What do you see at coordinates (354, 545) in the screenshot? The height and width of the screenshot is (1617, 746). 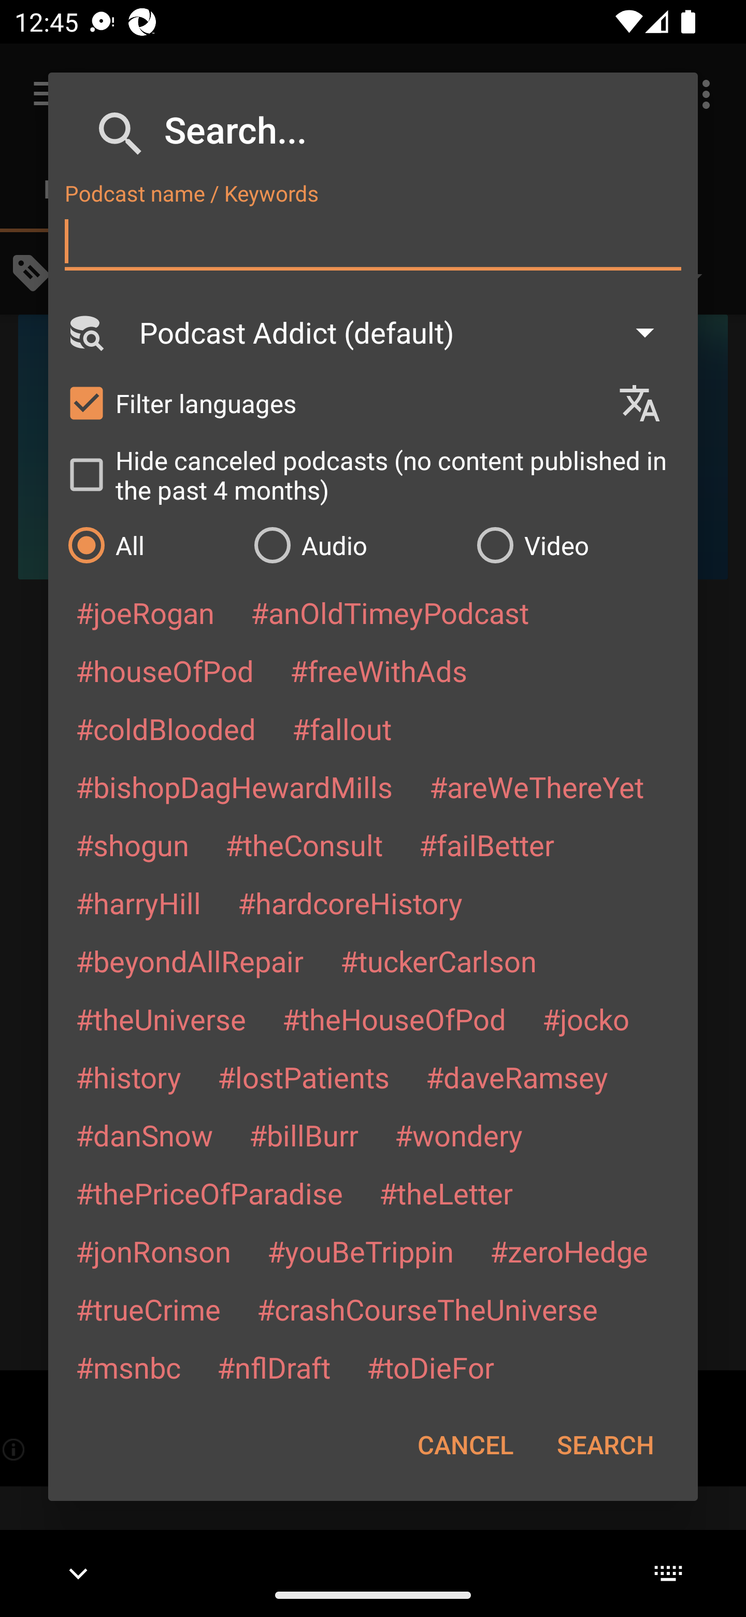 I see `Audio` at bounding box center [354, 545].